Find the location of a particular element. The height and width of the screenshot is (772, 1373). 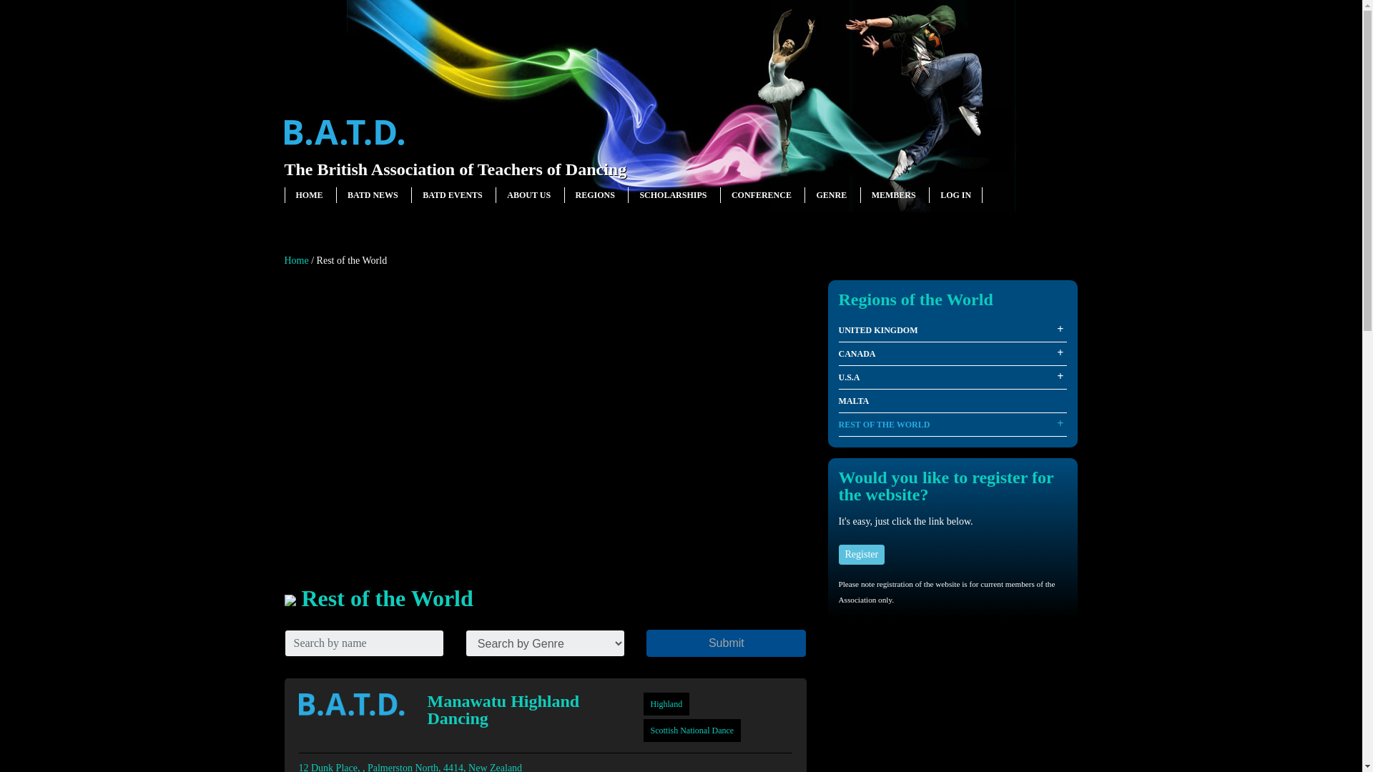

ABOUT US is located at coordinates (528, 194).